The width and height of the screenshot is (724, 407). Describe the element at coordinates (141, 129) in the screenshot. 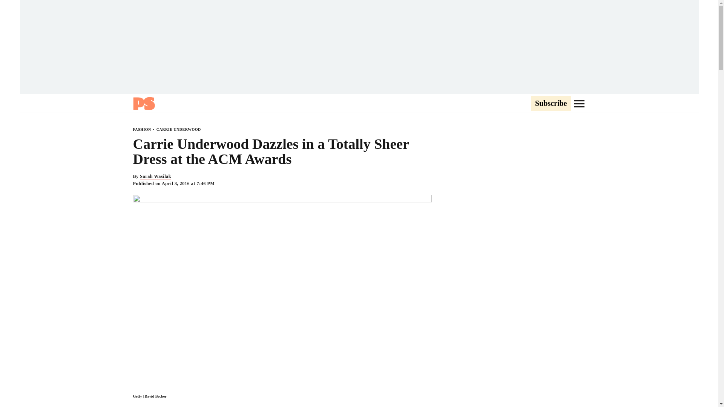

I see `FASHION` at that location.